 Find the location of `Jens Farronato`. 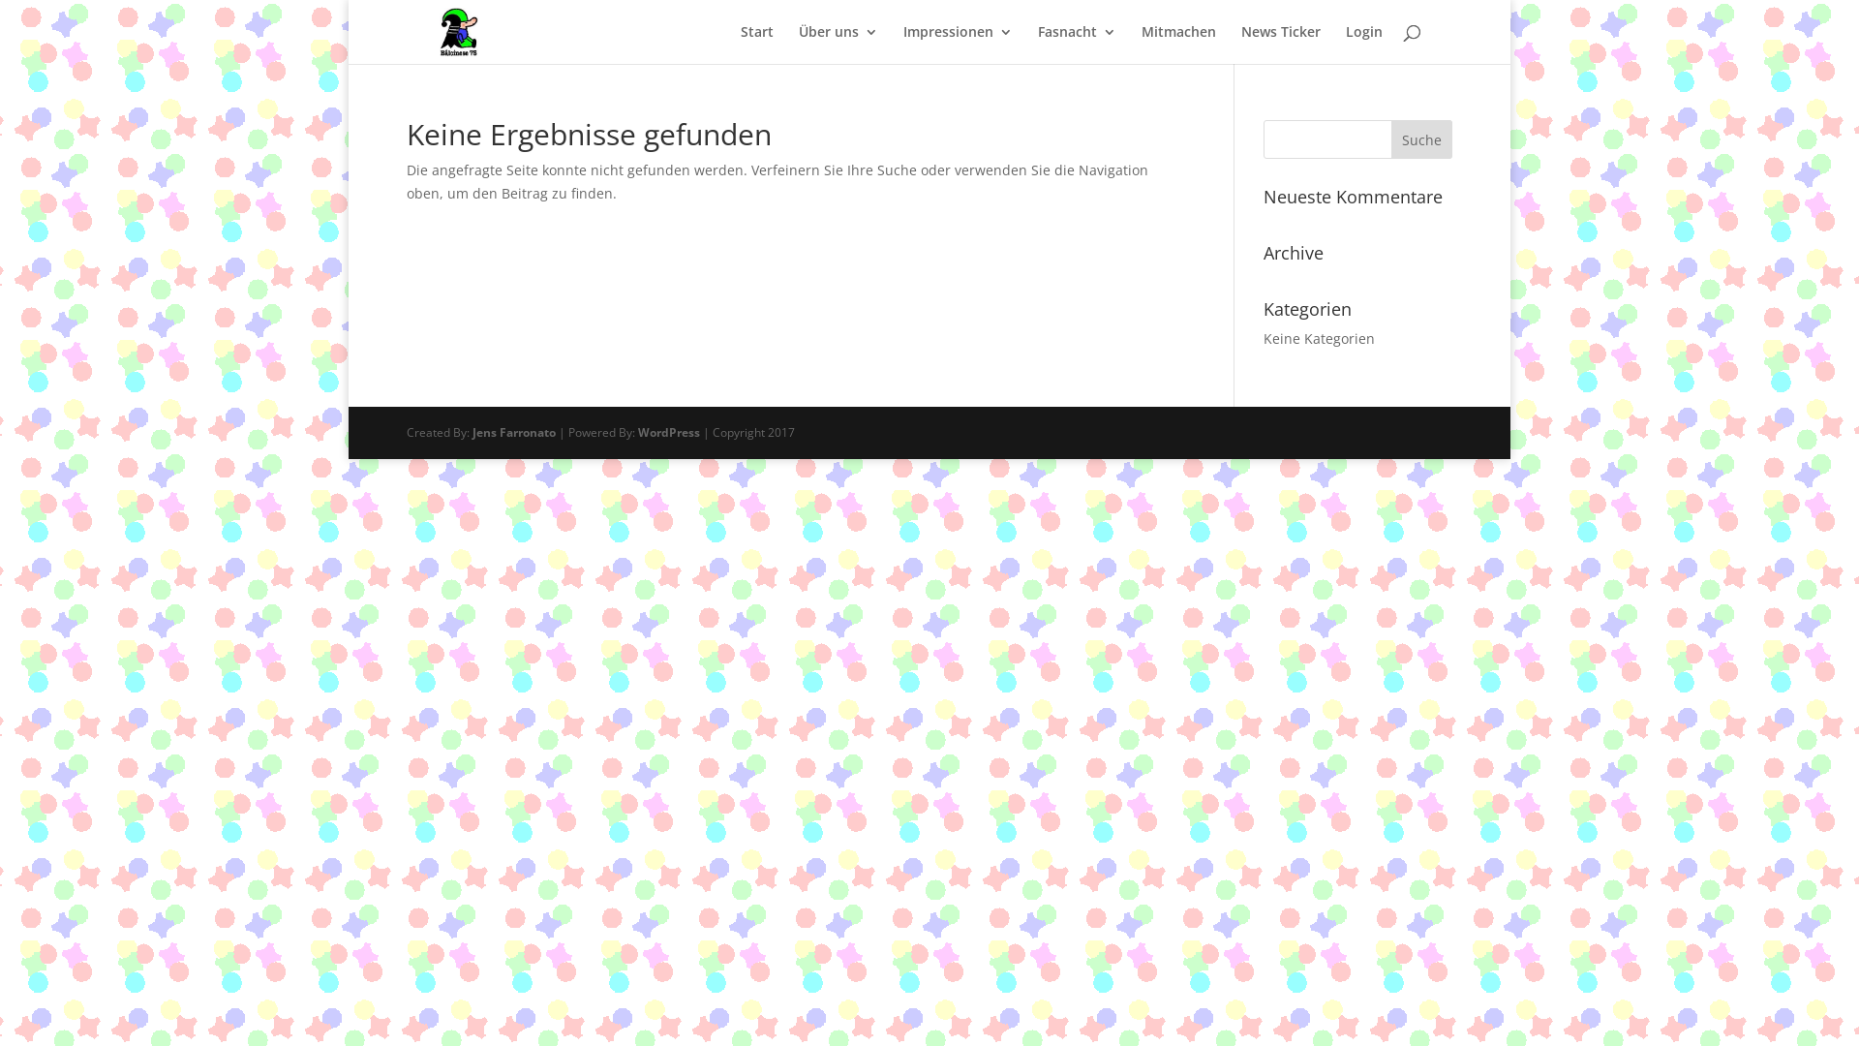

Jens Farronato is located at coordinates (514, 432).